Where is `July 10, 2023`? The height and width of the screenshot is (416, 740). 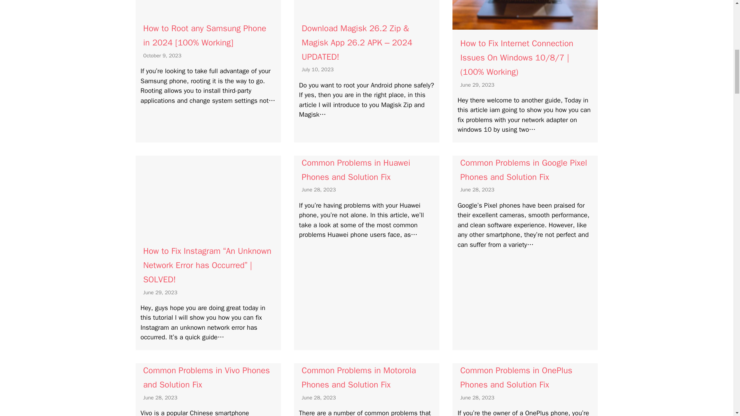 July 10, 2023 is located at coordinates (318, 69).